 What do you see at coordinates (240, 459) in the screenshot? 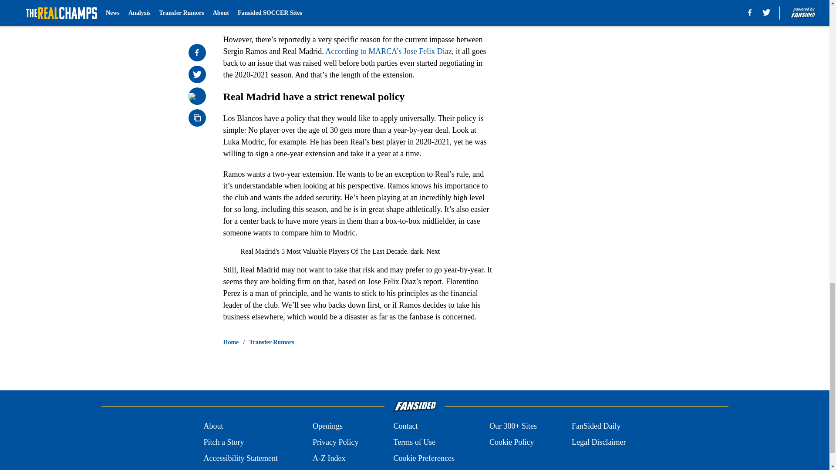
I see `Accessibility Statement` at bounding box center [240, 459].